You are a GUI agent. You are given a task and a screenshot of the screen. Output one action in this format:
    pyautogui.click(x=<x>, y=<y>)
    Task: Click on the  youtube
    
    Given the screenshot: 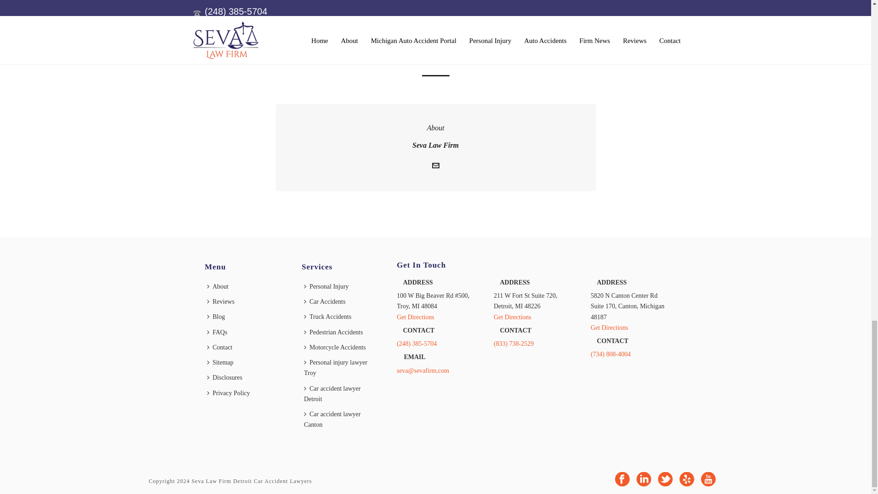 What is the action you would take?
    pyautogui.click(x=708, y=480)
    